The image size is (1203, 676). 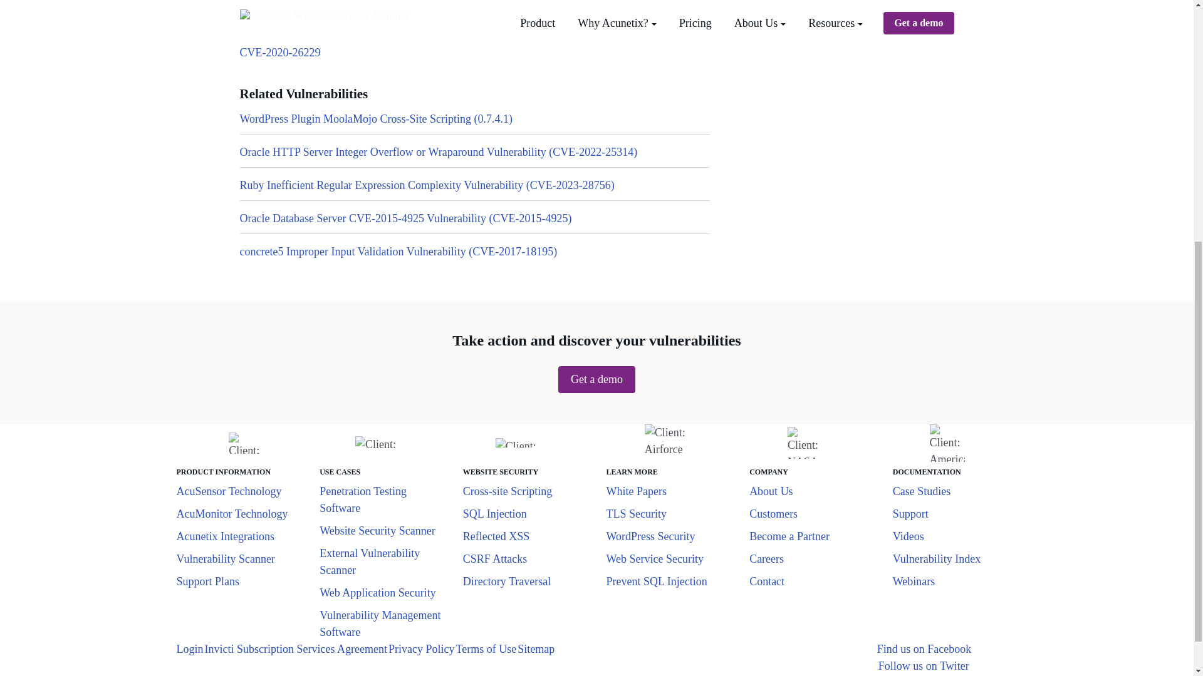 I want to click on AcuMonitor Technology, so click(x=232, y=513).